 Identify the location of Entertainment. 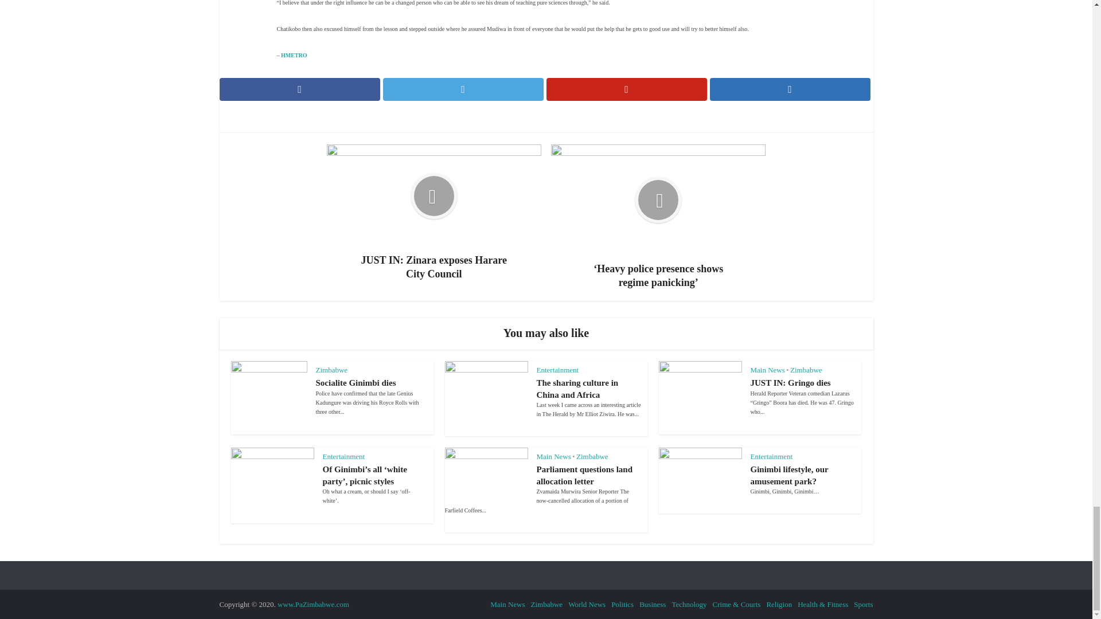
(557, 370).